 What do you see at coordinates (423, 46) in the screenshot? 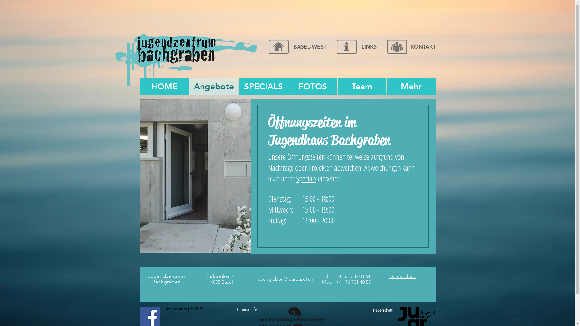
I see `KONTAKT` at bounding box center [423, 46].